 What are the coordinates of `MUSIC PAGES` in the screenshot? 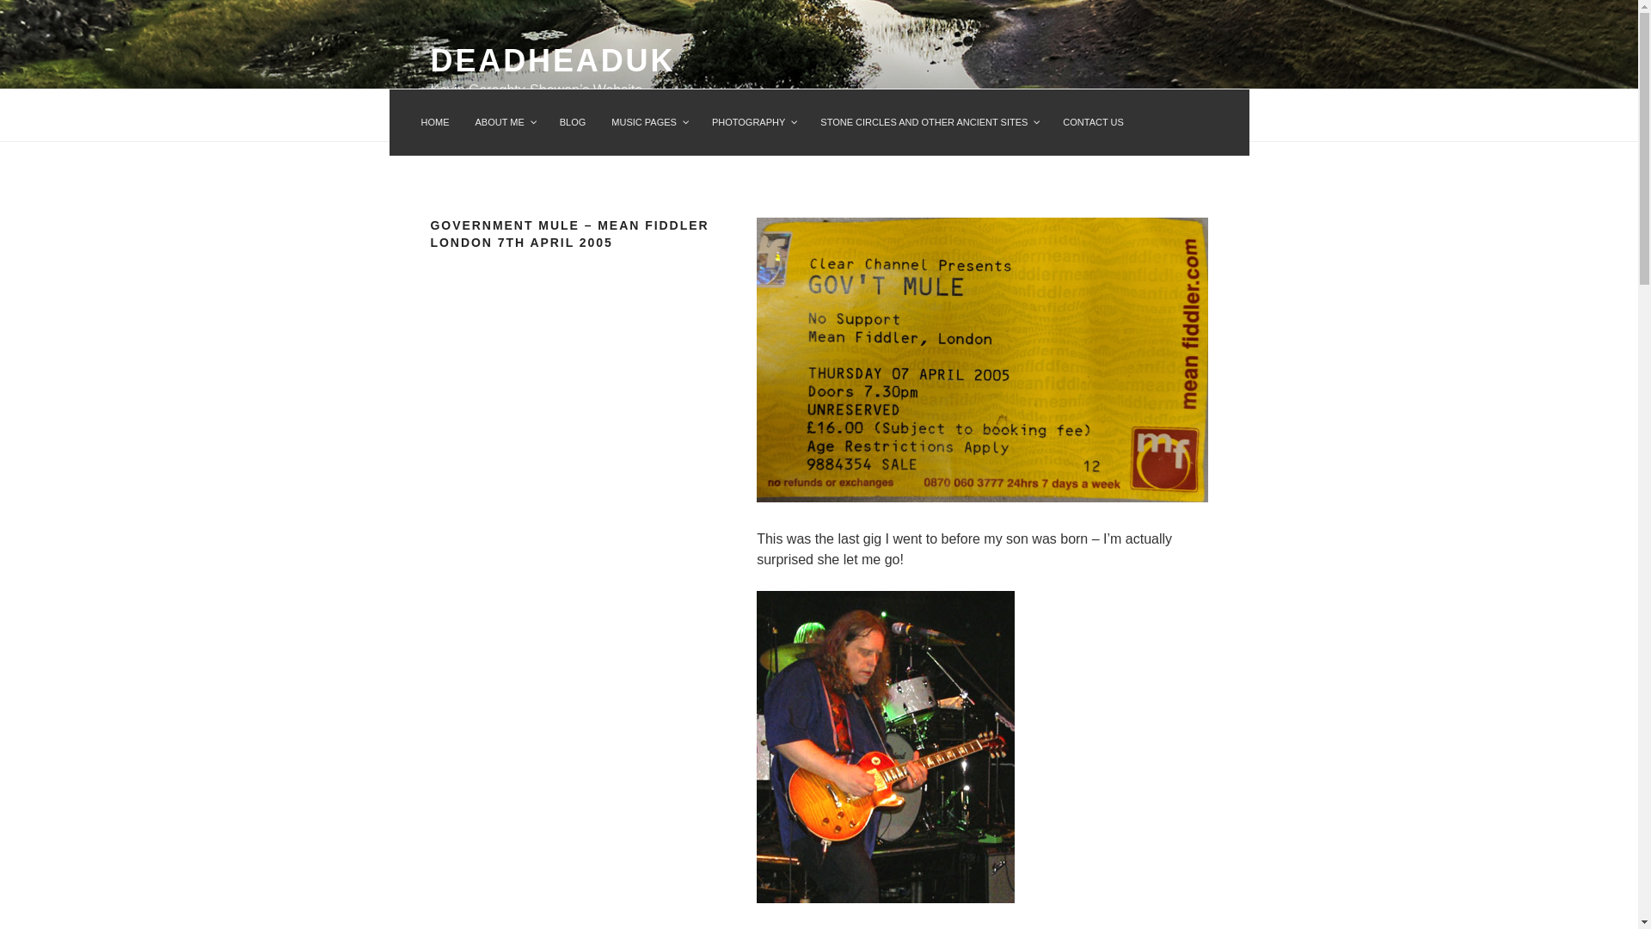 It's located at (648, 122).